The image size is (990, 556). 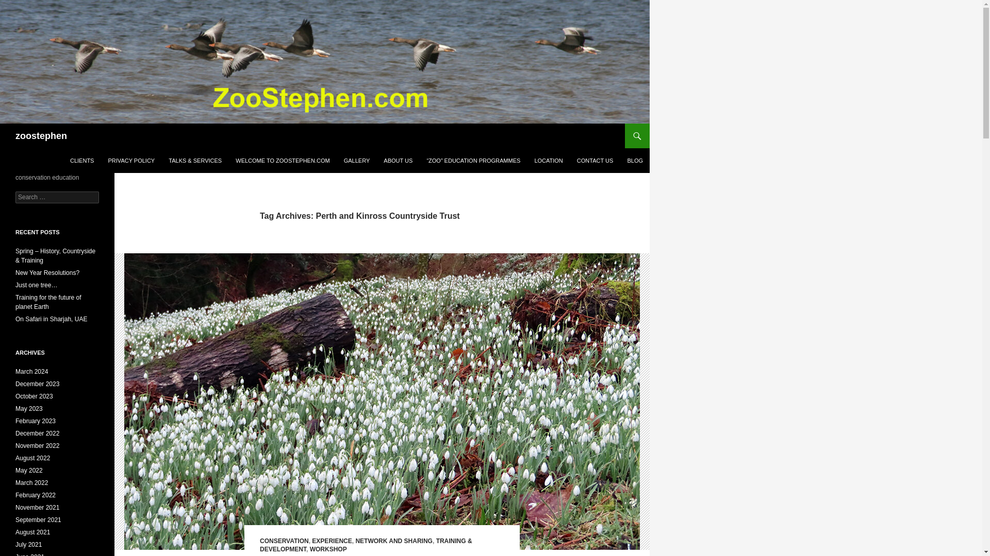 What do you see at coordinates (331, 541) in the screenshot?
I see `EXPERIENCE` at bounding box center [331, 541].